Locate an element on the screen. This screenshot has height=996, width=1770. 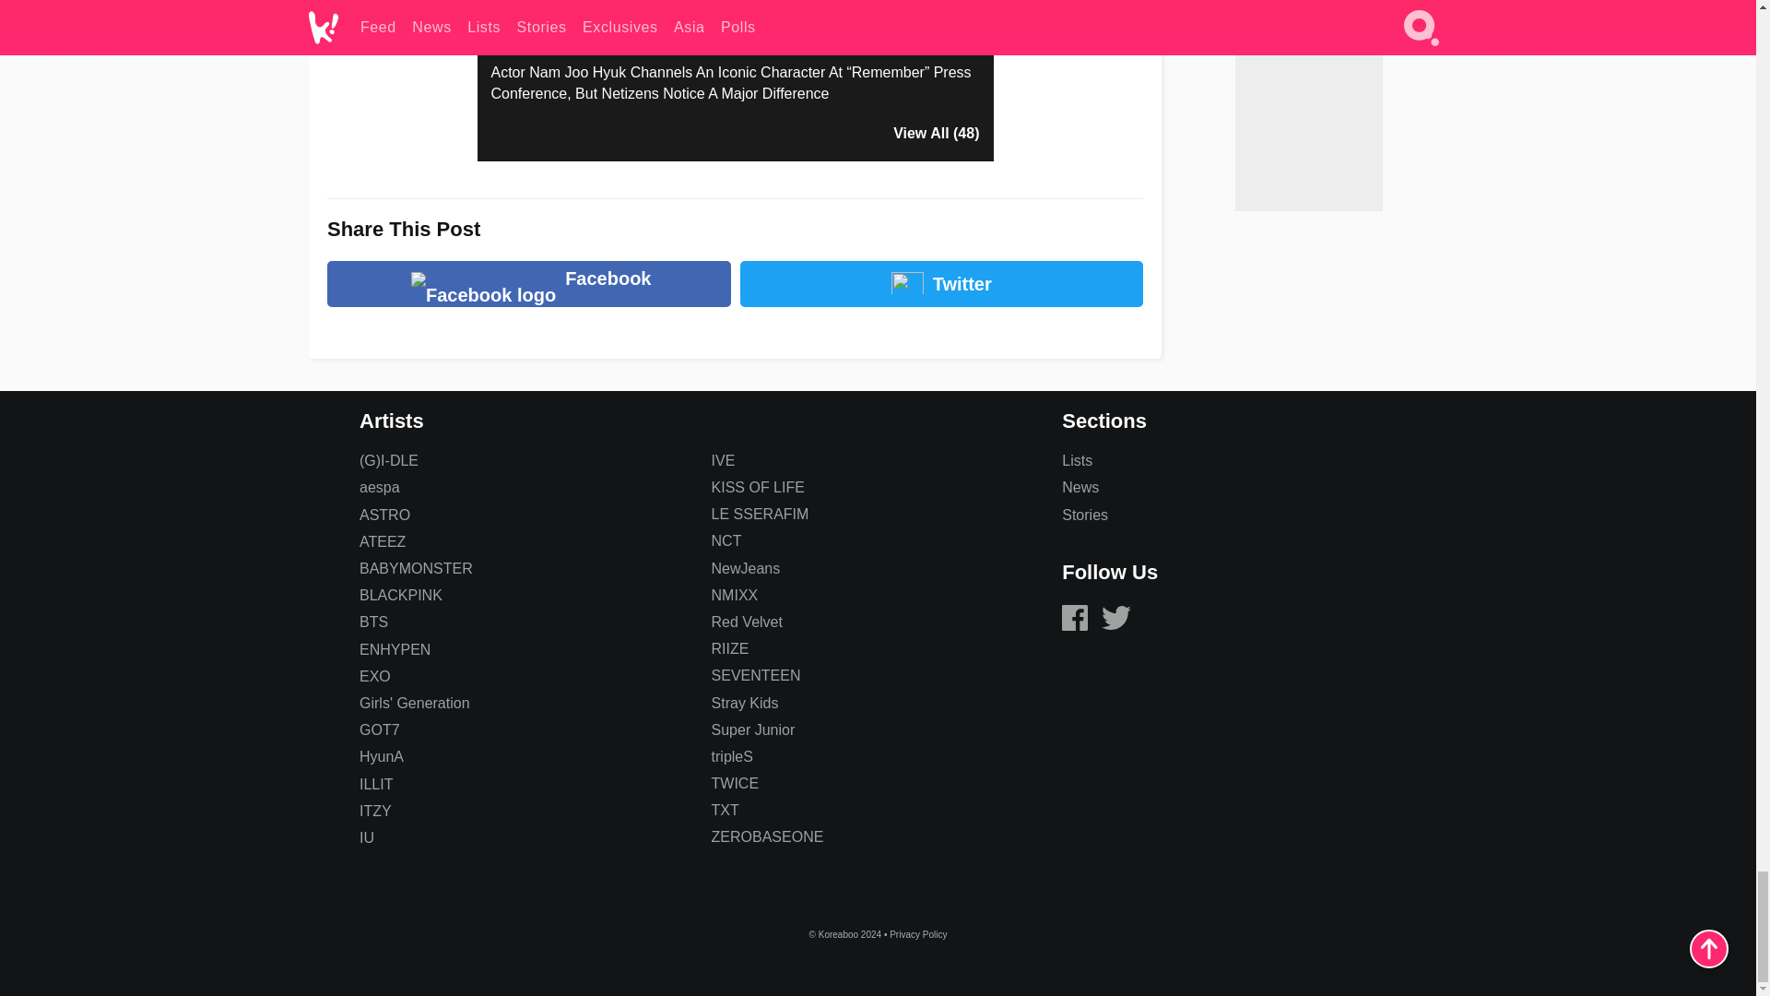
GOT7 is located at coordinates (379, 730).